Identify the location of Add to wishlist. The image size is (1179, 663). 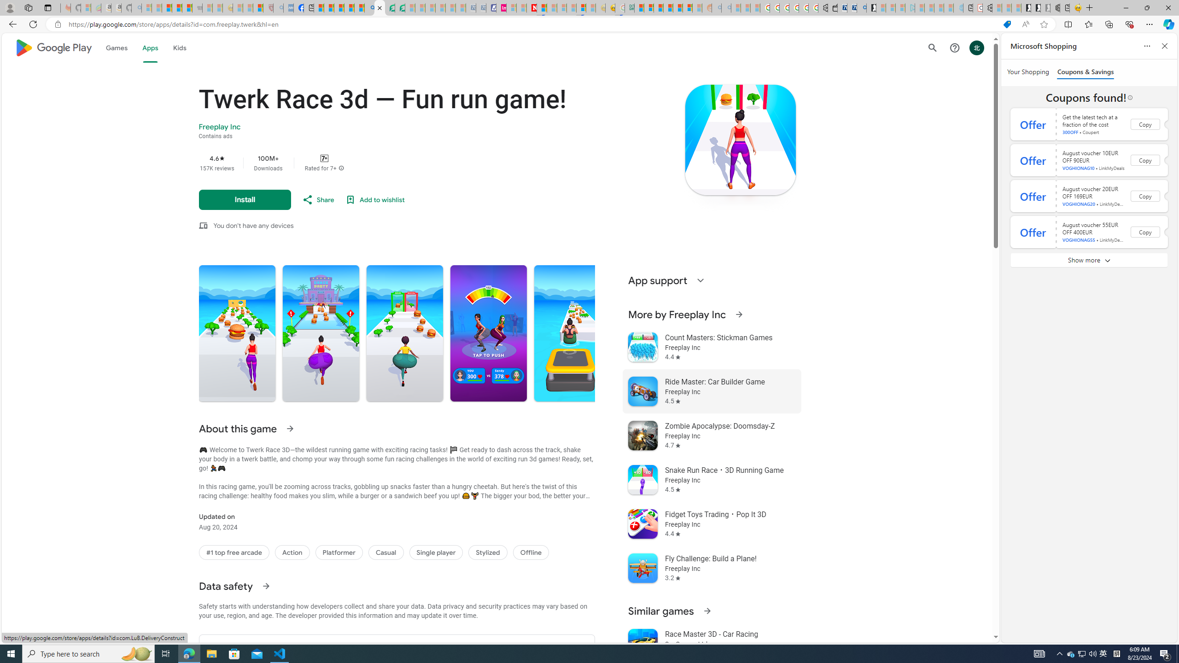
(375, 200).